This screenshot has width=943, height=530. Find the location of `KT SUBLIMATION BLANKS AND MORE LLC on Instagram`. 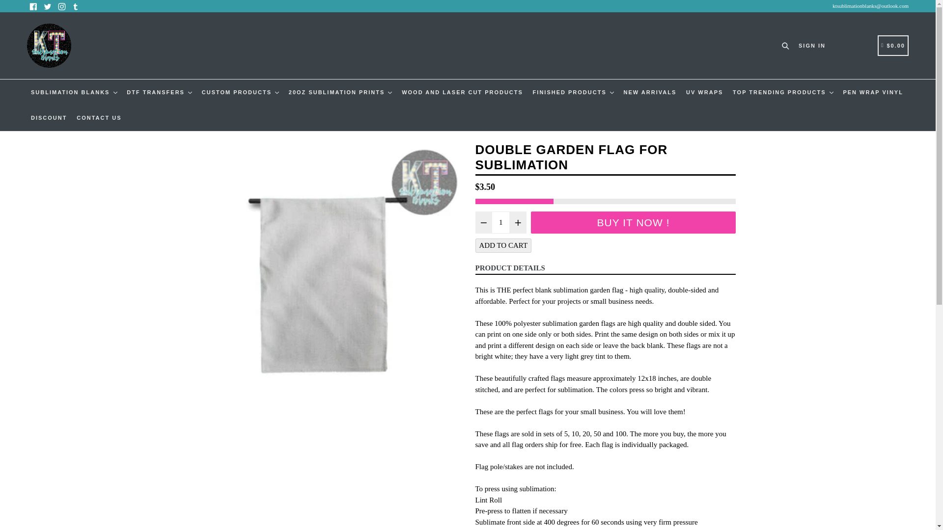

KT SUBLIMATION BLANKS AND MORE LLC on Instagram is located at coordinates (61, 6).